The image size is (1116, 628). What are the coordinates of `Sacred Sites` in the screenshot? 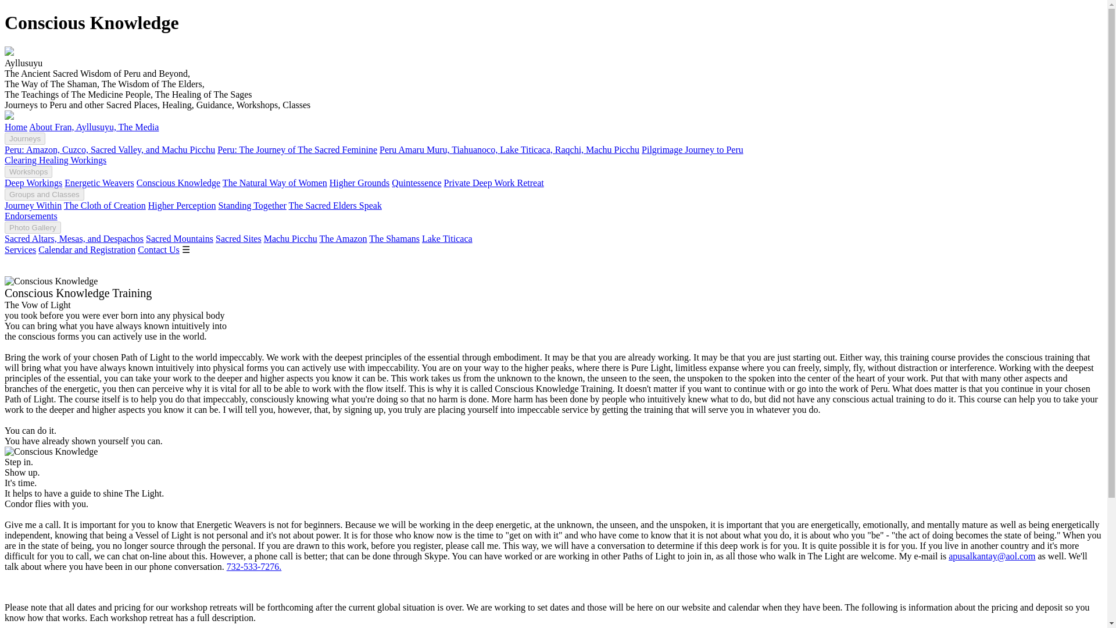 It's located at (238, 238).